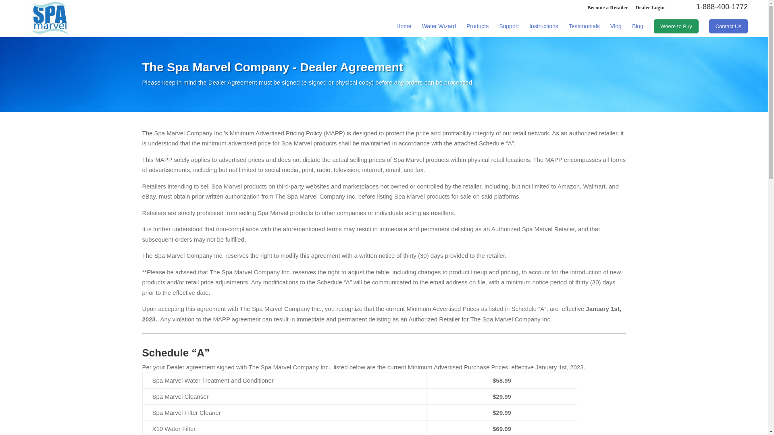 The image size is (774, 435). What do you see at coordinates (543, 28) in the screenshot?
I see `Instructions` at bounding box center [543, 28].